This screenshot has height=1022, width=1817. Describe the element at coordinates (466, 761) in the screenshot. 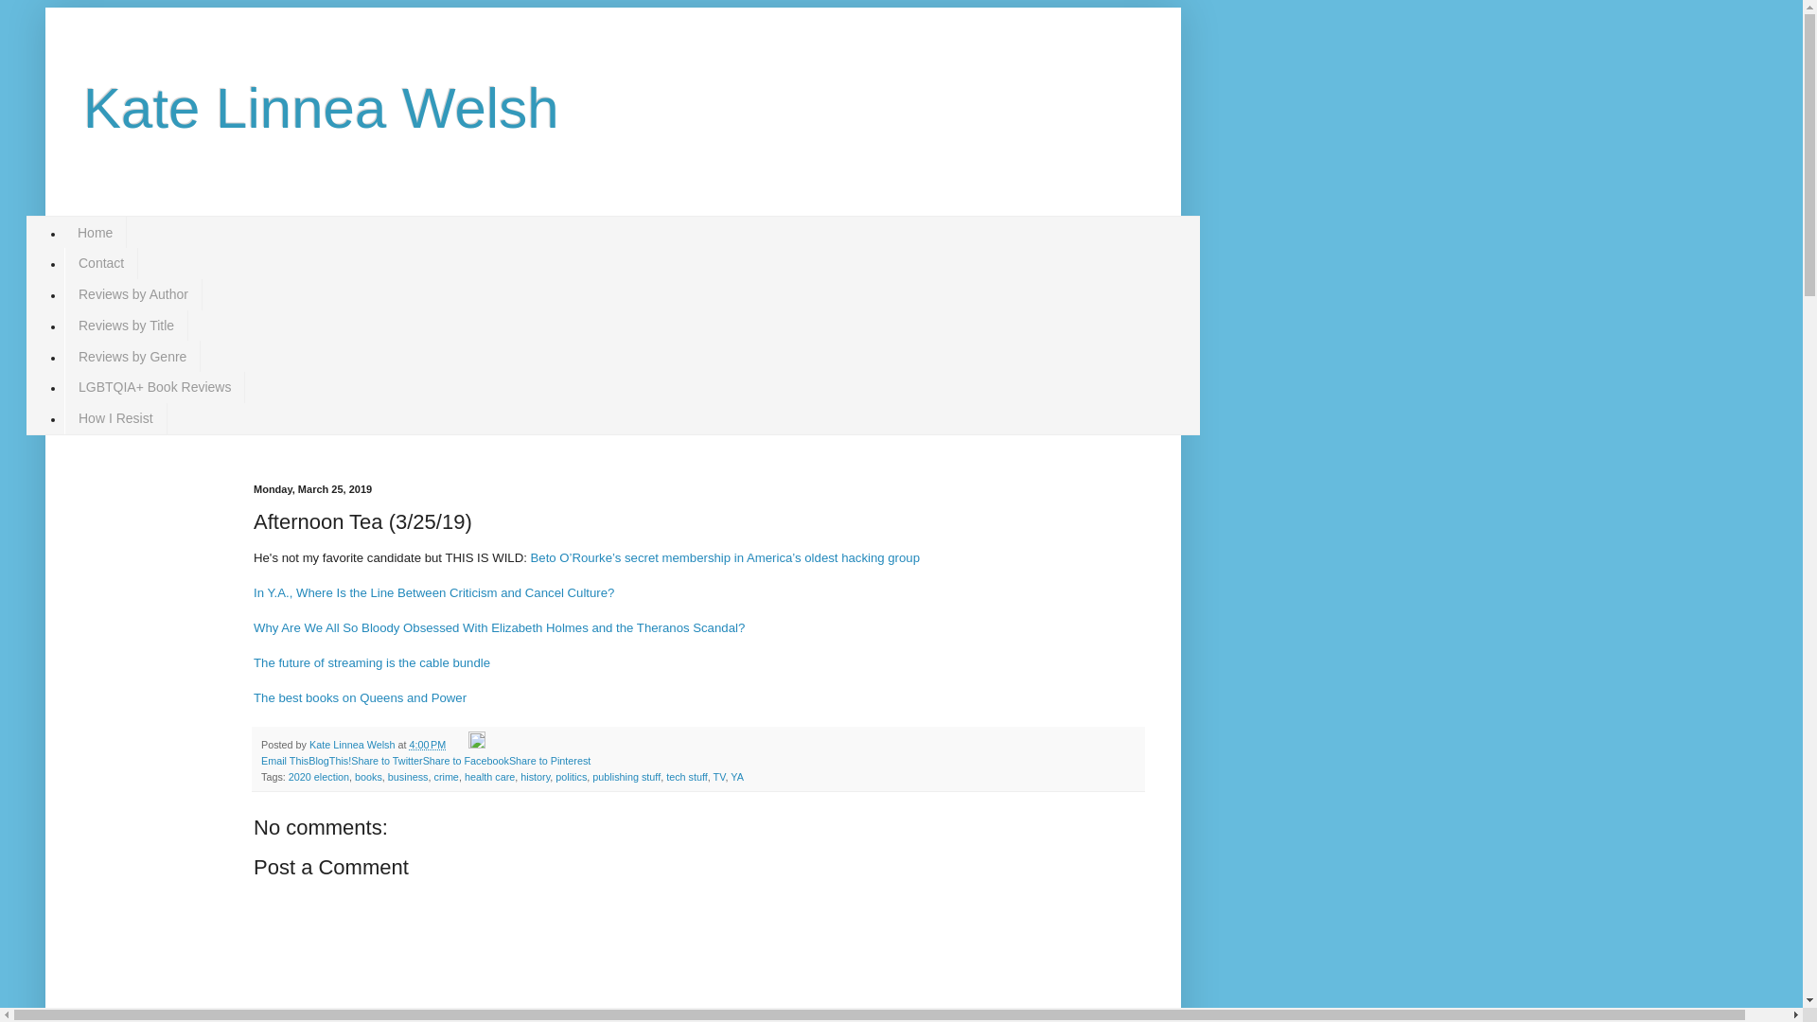

I see `Share to Facebook` at that location.